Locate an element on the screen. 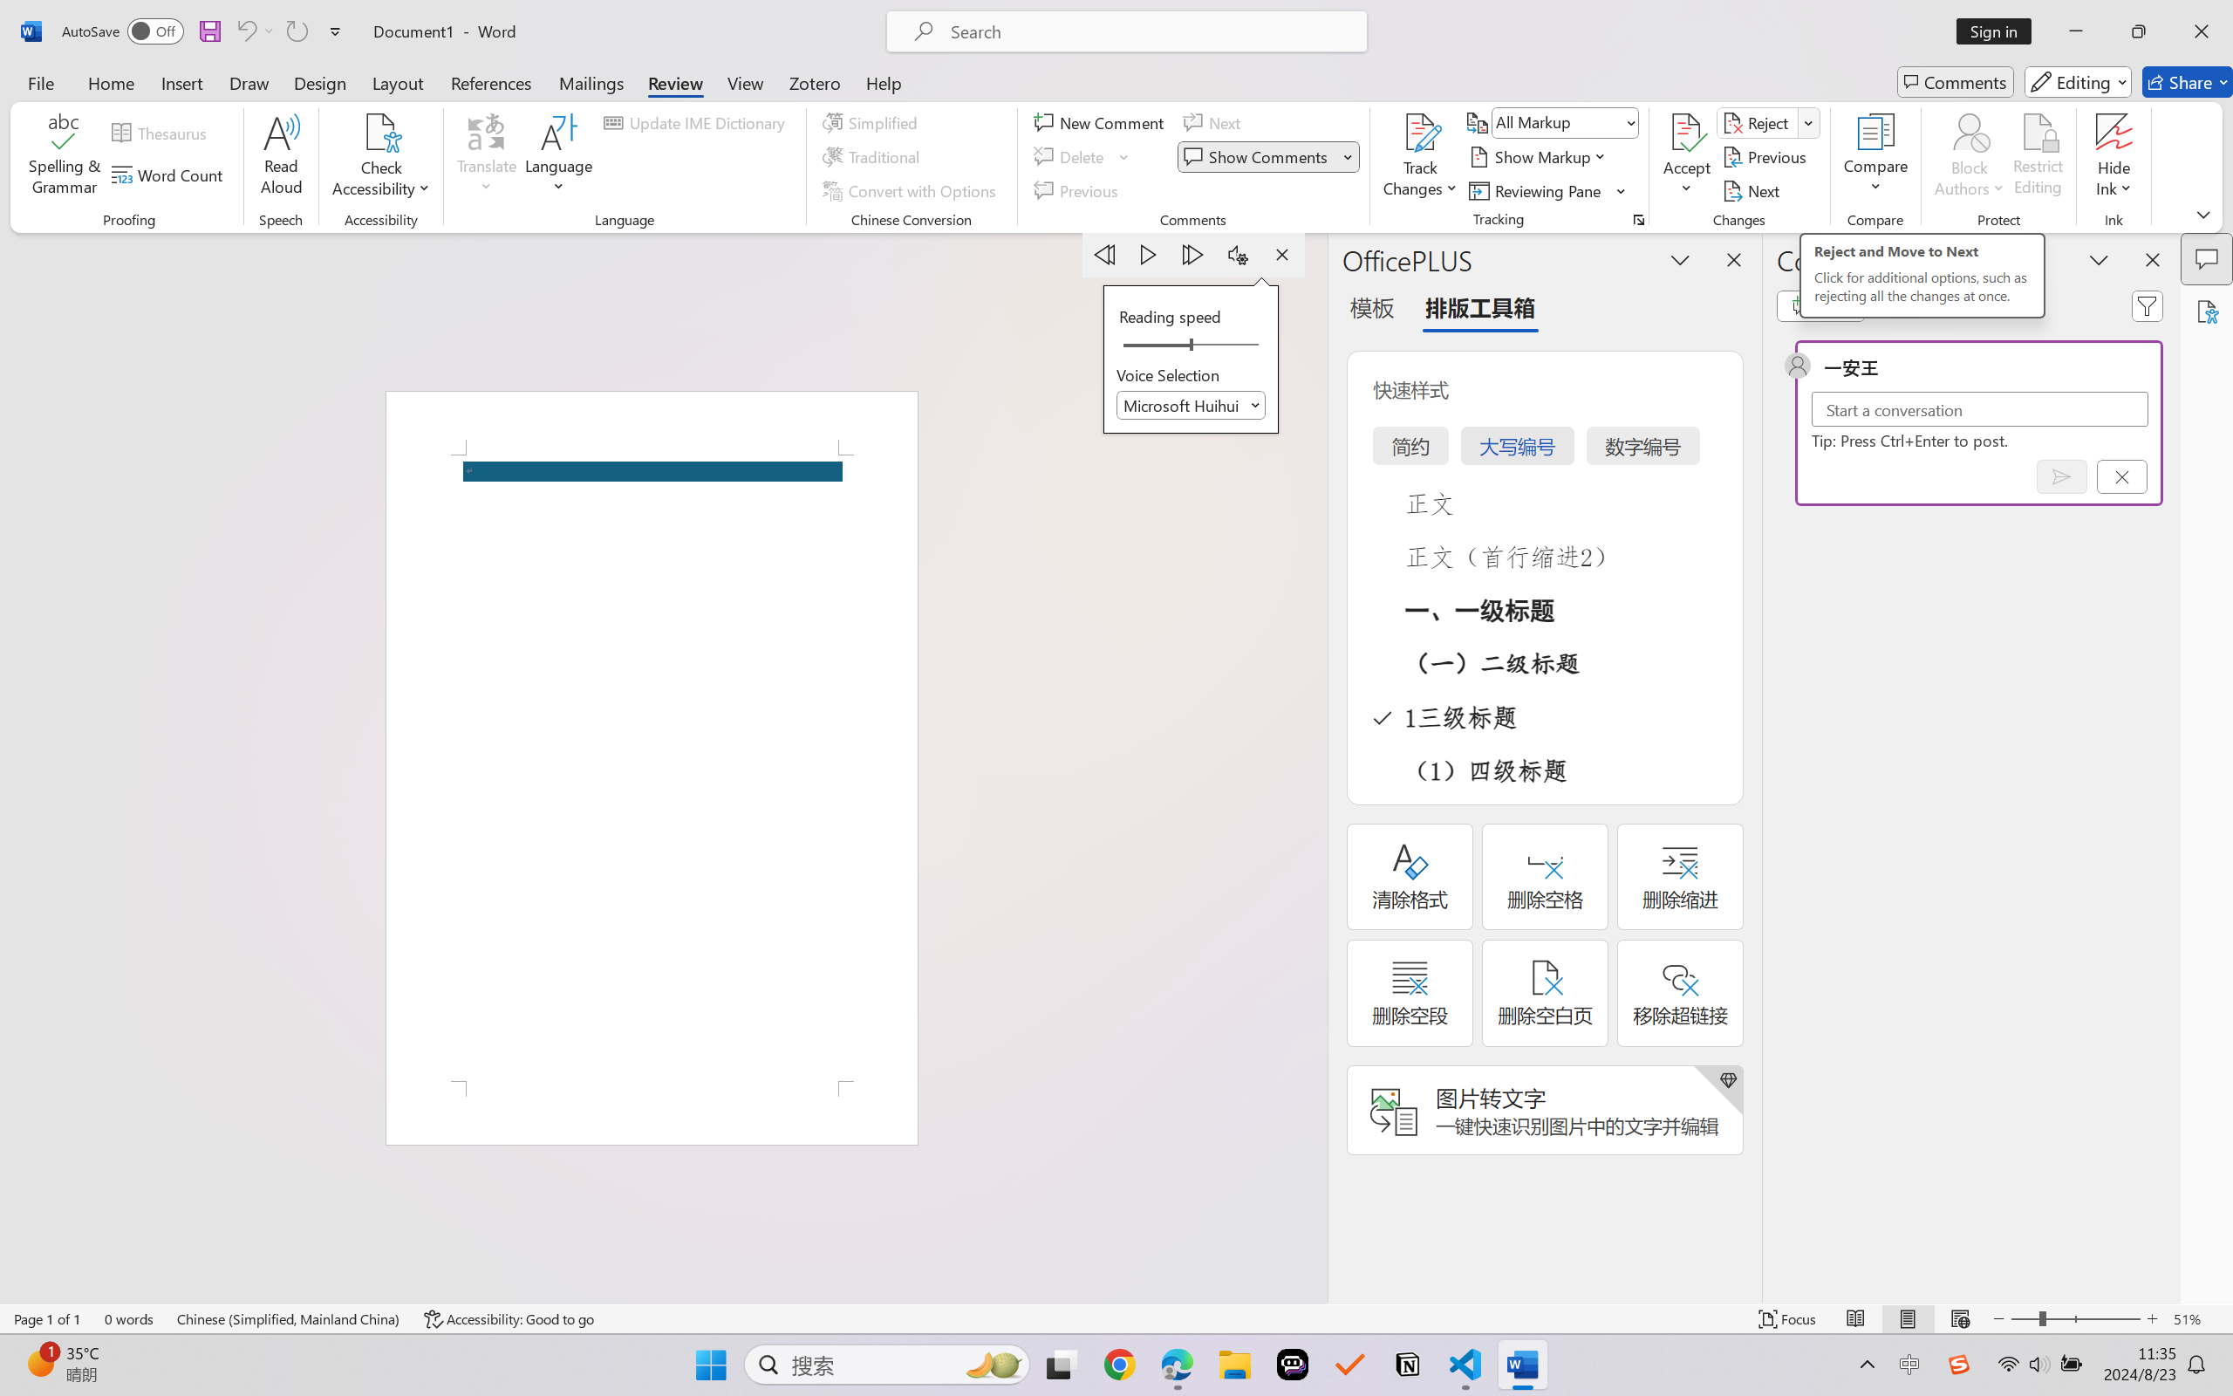 This screenshot has height=1396, width=2233. Next Paragraph is located at coordinates (1195, 255).